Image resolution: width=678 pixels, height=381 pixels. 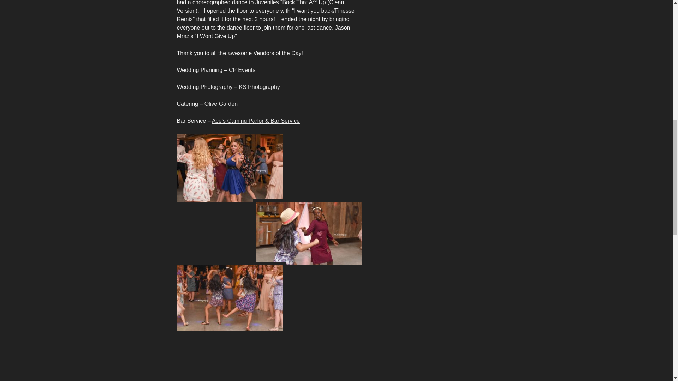 I want to click on KS Photography, so click(x=259, y=87).